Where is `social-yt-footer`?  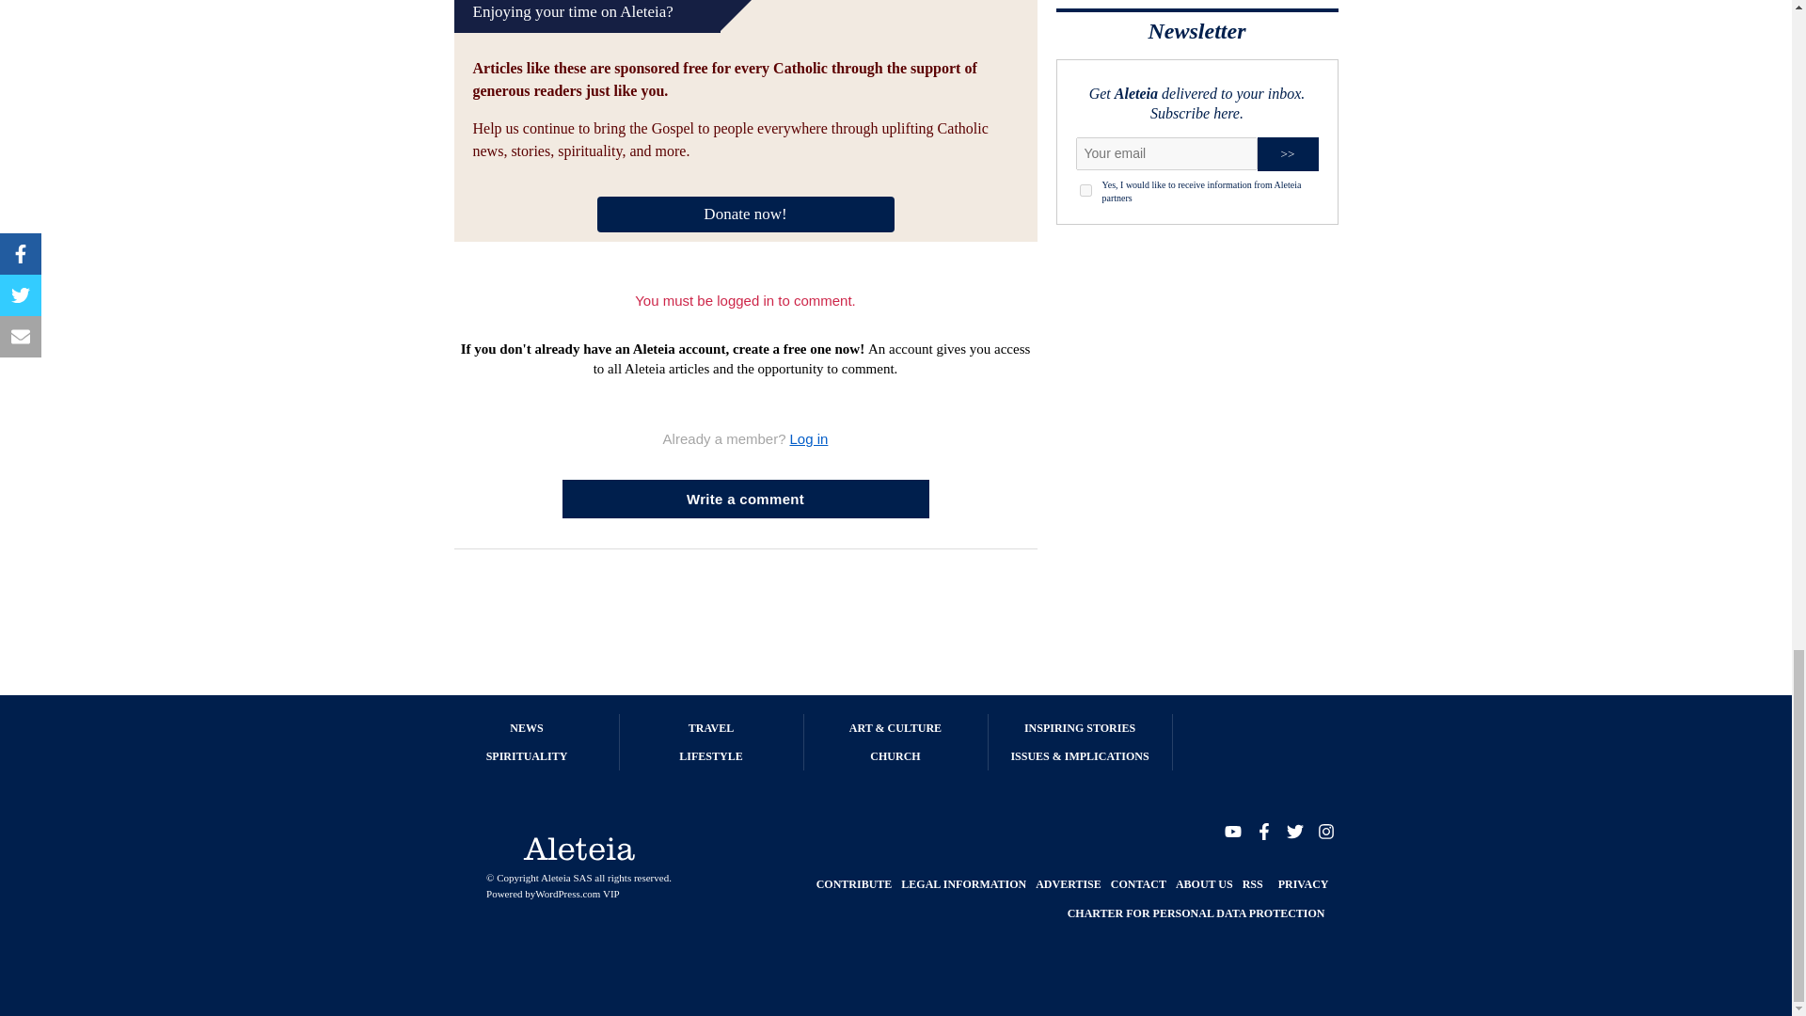
social-yt-footer is located at coordinates (1232, 830).